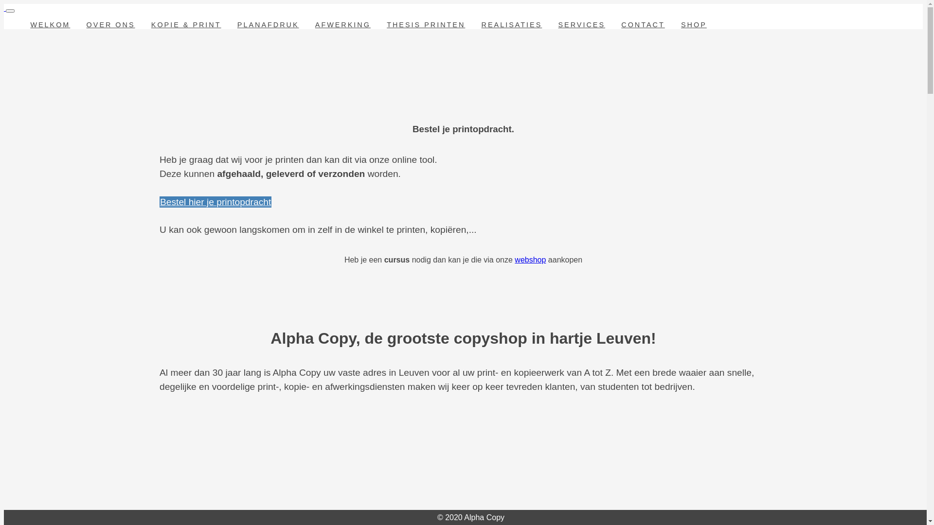  Describe the element at coordinates (51, 25) in the screenshot. I see `WELKOM` at that location.